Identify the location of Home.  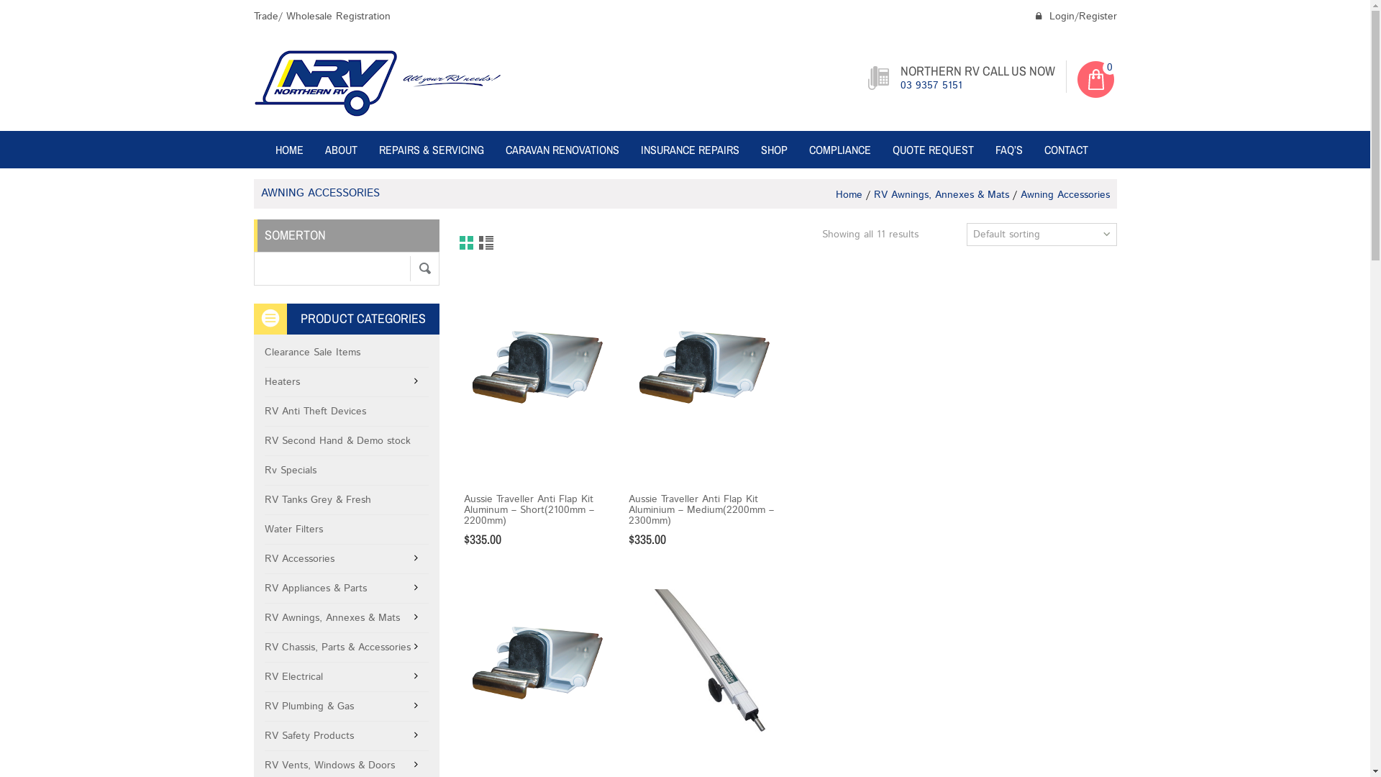
(849, 195).